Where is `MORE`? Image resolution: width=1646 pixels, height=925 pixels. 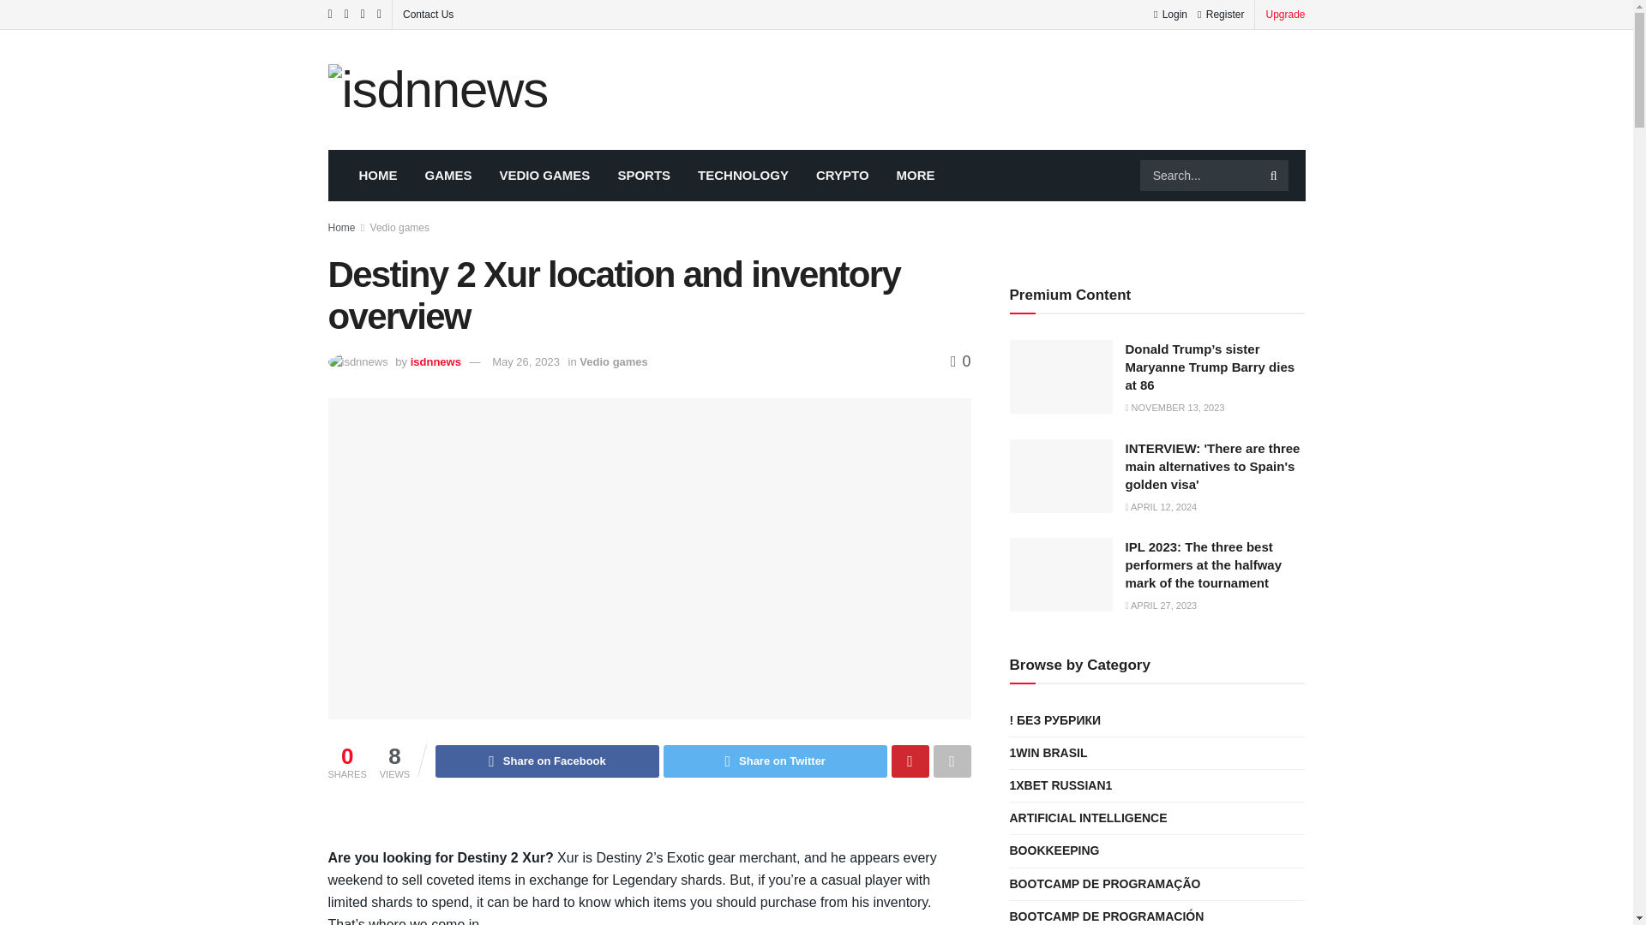
MORE is located at coordinates (916, 175).